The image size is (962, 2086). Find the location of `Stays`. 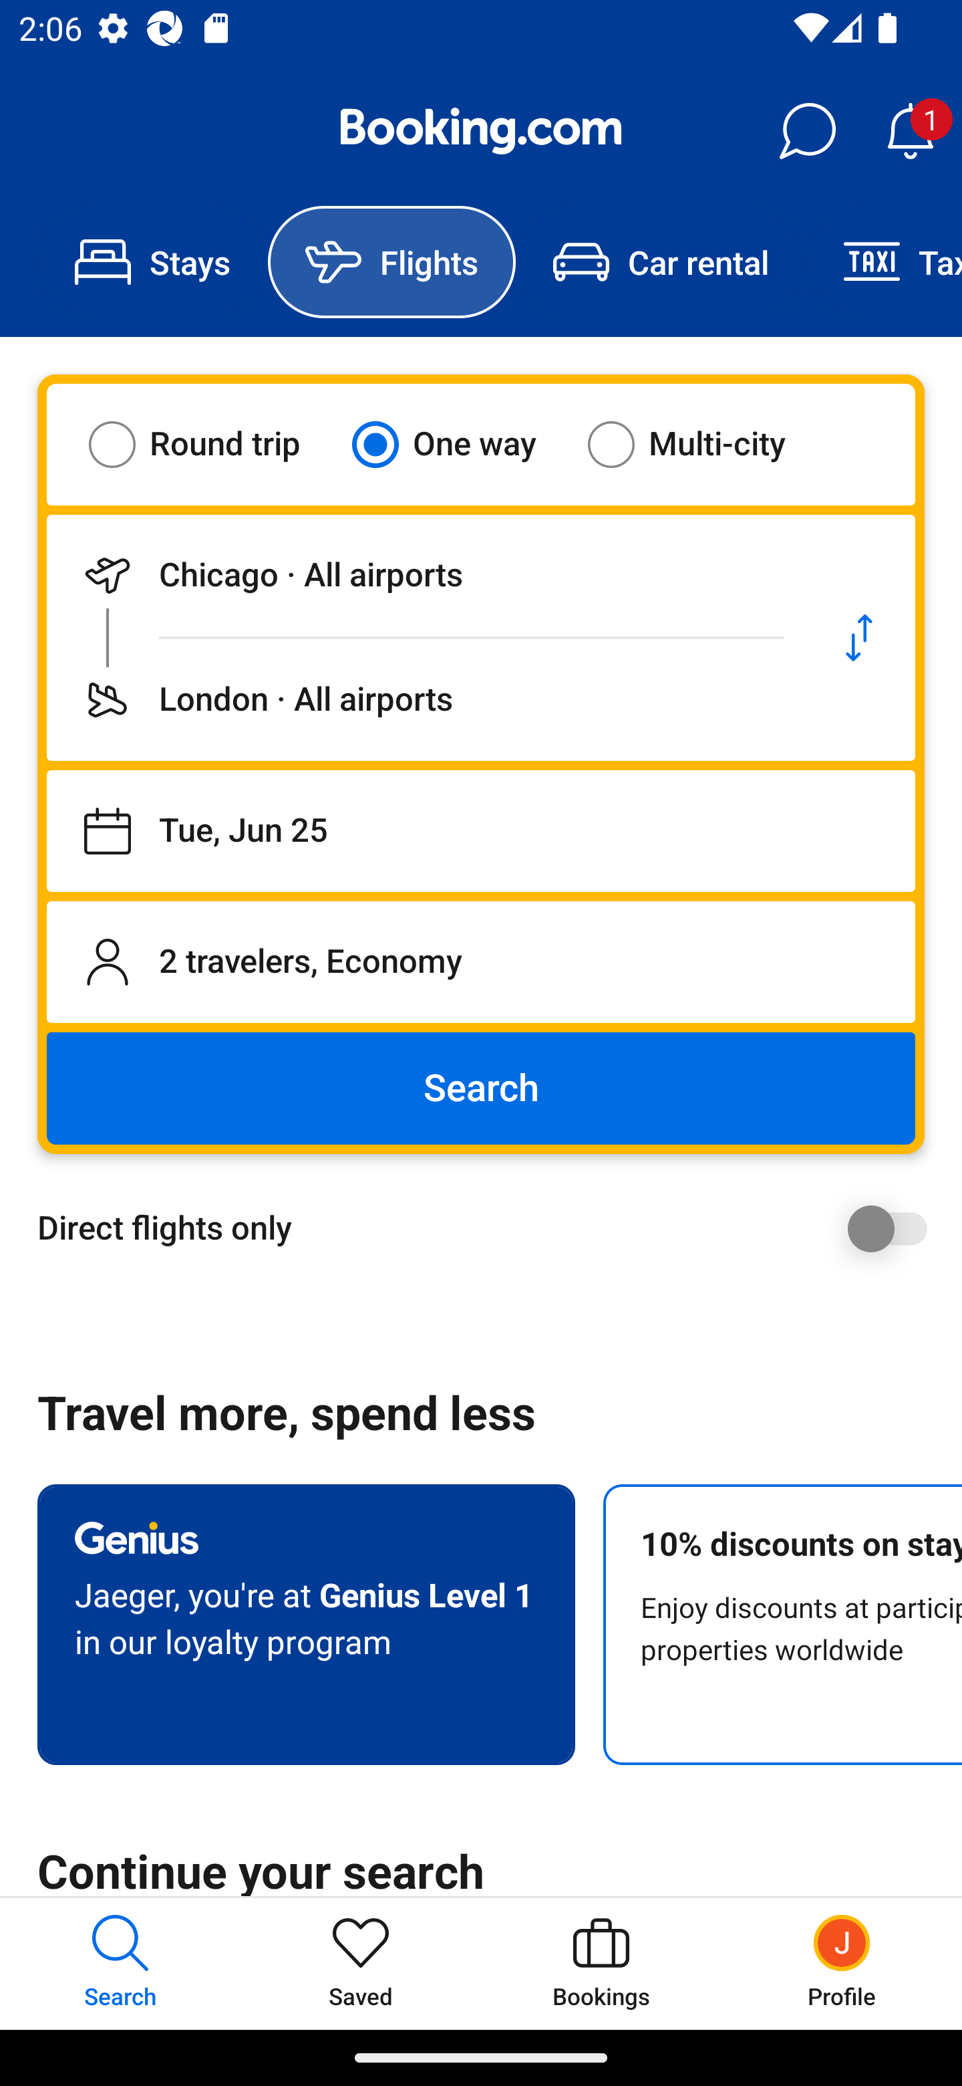

Stays is located at coordinates (152, 262).